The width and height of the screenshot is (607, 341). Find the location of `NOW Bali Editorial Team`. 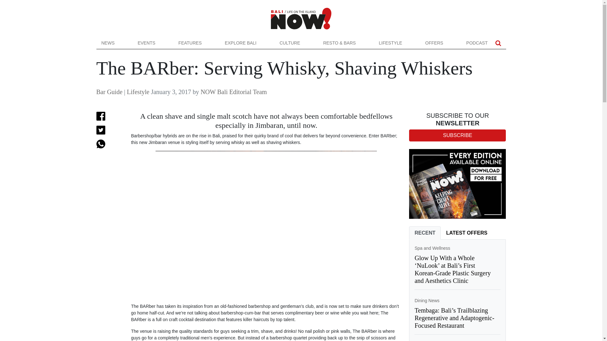

NOW Bali Editorial Team is located at coordinates (234, 92).